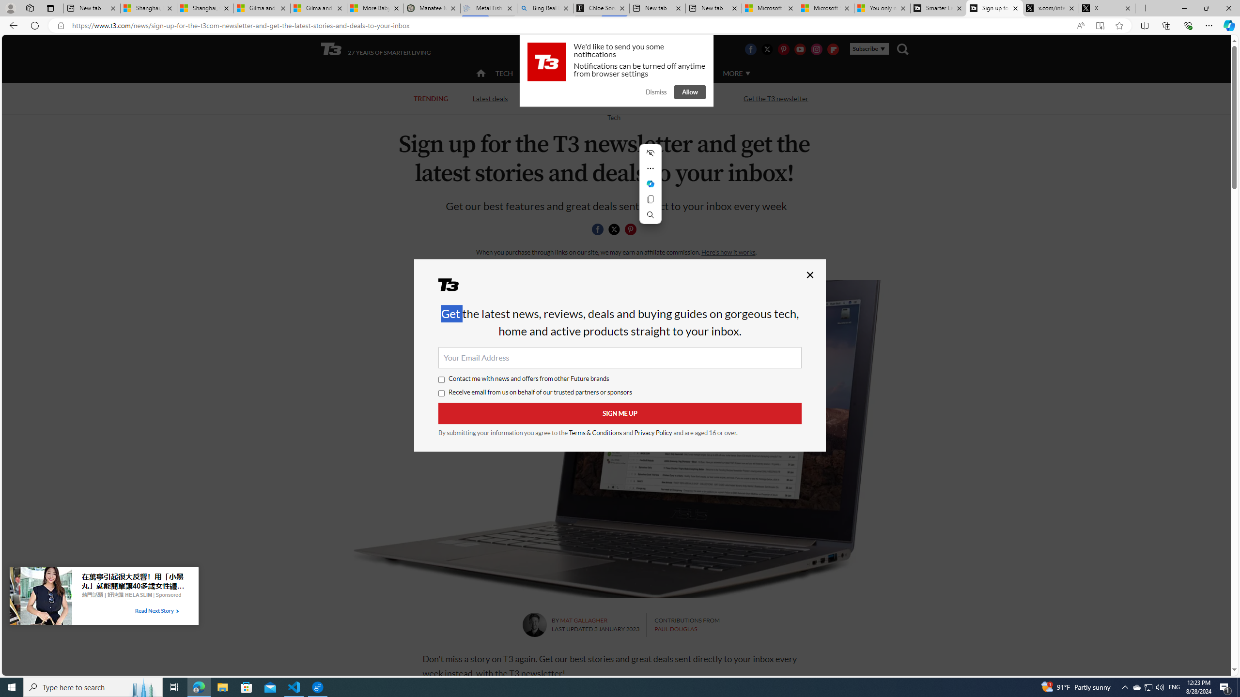  Describe the element at coordinates (810, 275) in the screenshot. I see `Close` at that location.